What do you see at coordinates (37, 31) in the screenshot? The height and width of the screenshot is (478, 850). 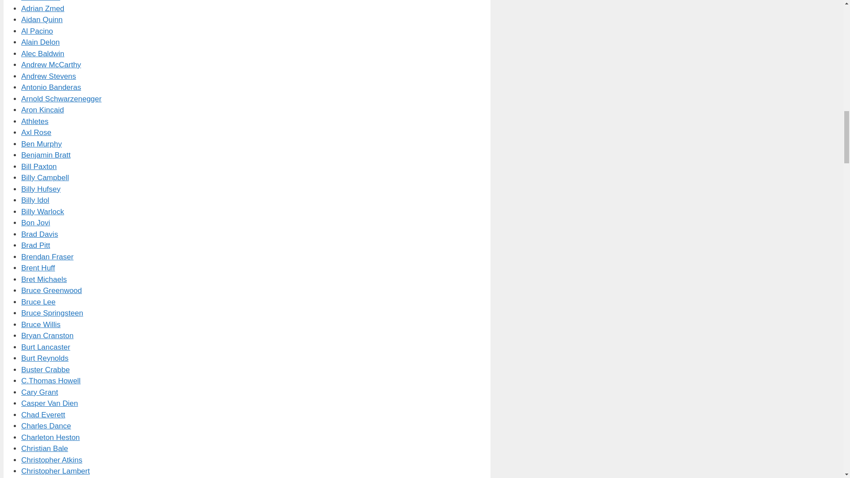 I see `Al Pacino` at bounding box center [37, 31].